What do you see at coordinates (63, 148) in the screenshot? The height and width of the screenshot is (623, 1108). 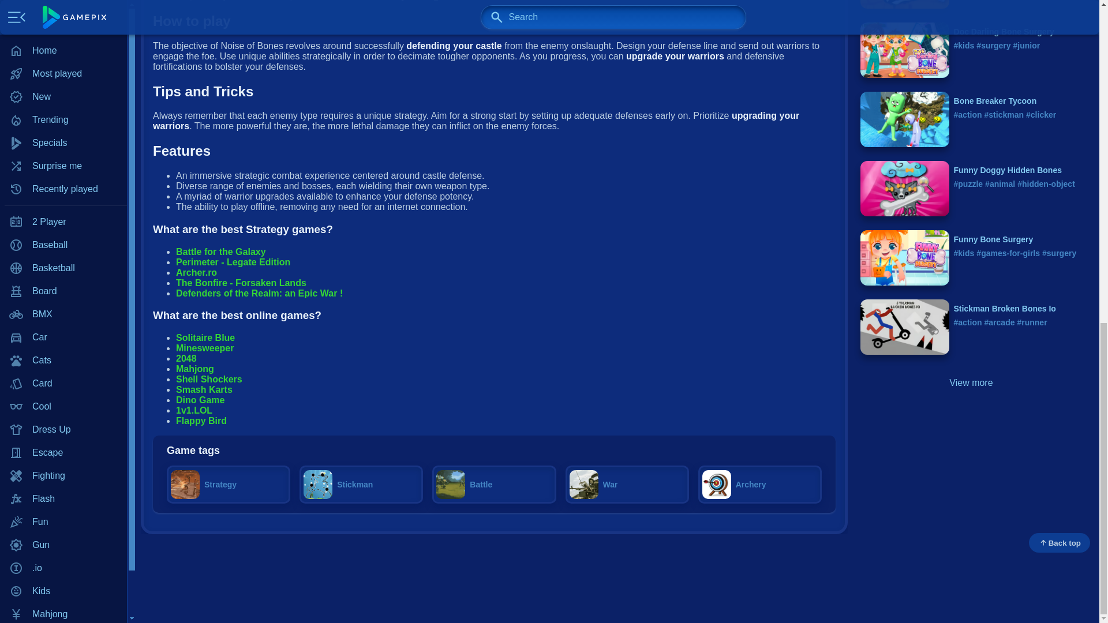 I see `Snake` at bounding box center [63, 148].